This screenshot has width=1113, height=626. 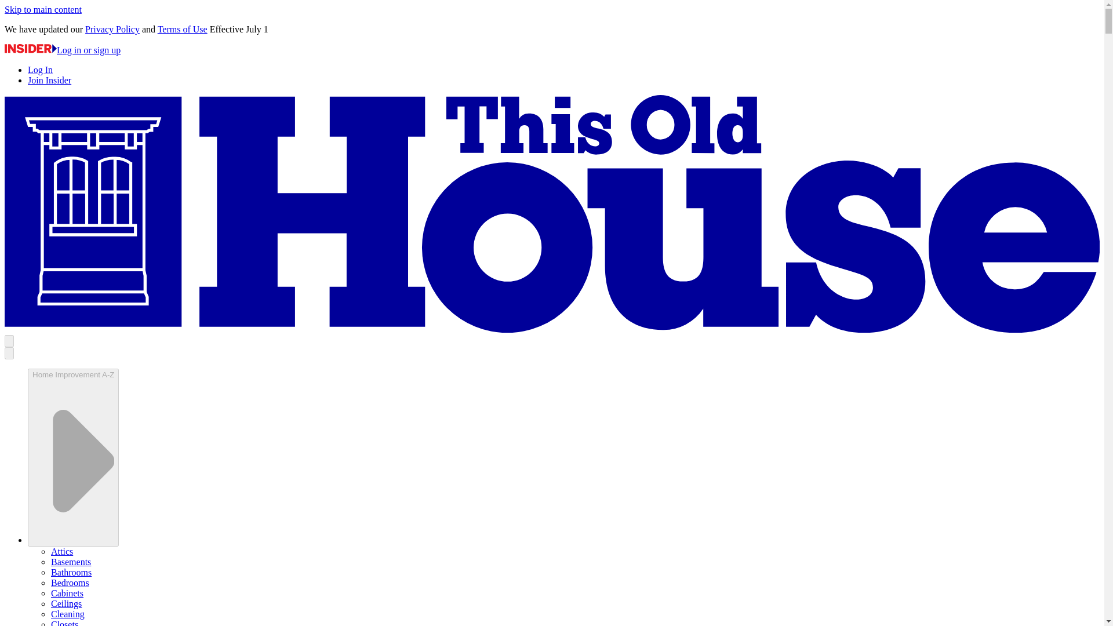 I want to click on Bedrooms, so click(x=70, y=583).